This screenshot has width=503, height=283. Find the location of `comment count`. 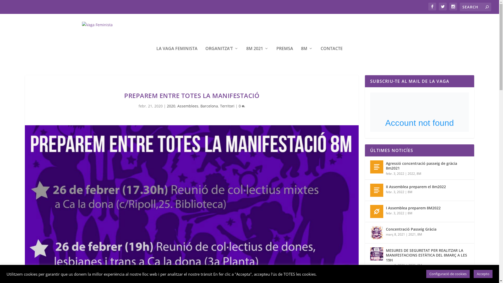

comment count is located at coordinates (243, 106).